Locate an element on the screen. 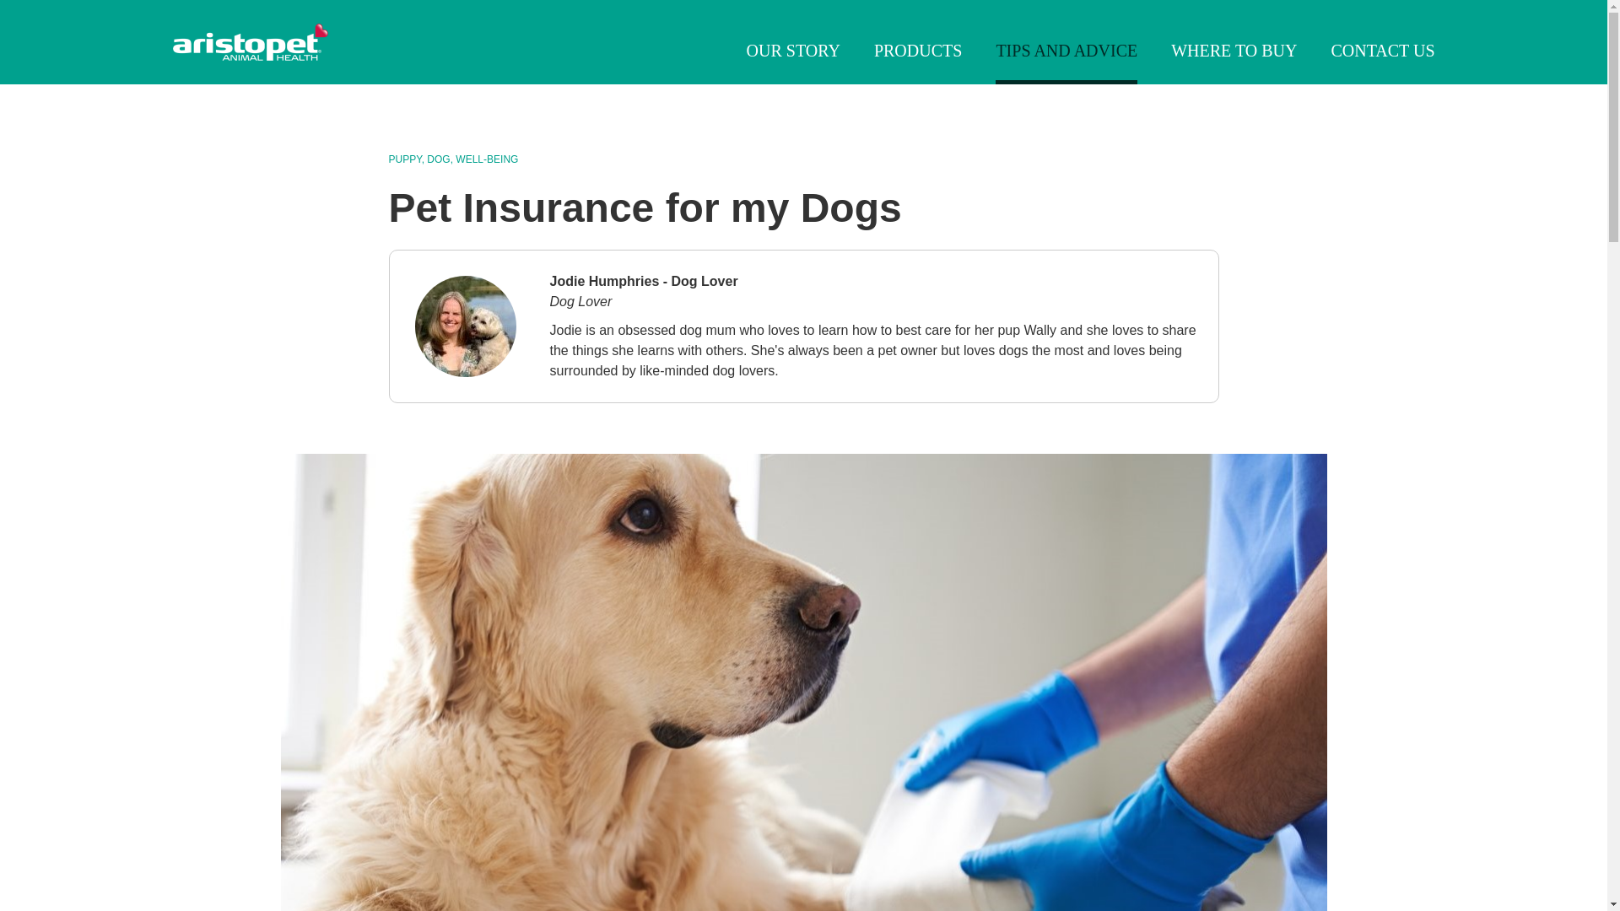 This screenshot has height=911, width=1620. DOG is located at coordinates (440, 159).